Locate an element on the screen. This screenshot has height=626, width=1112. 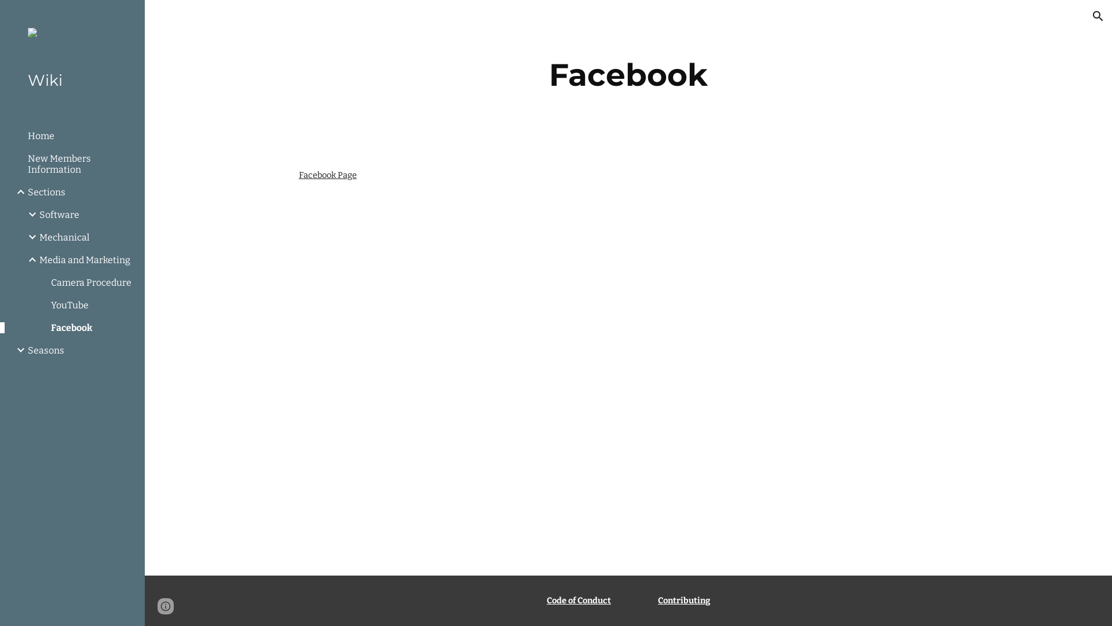
Expand/Collapse is located at coordinates (29, 214).